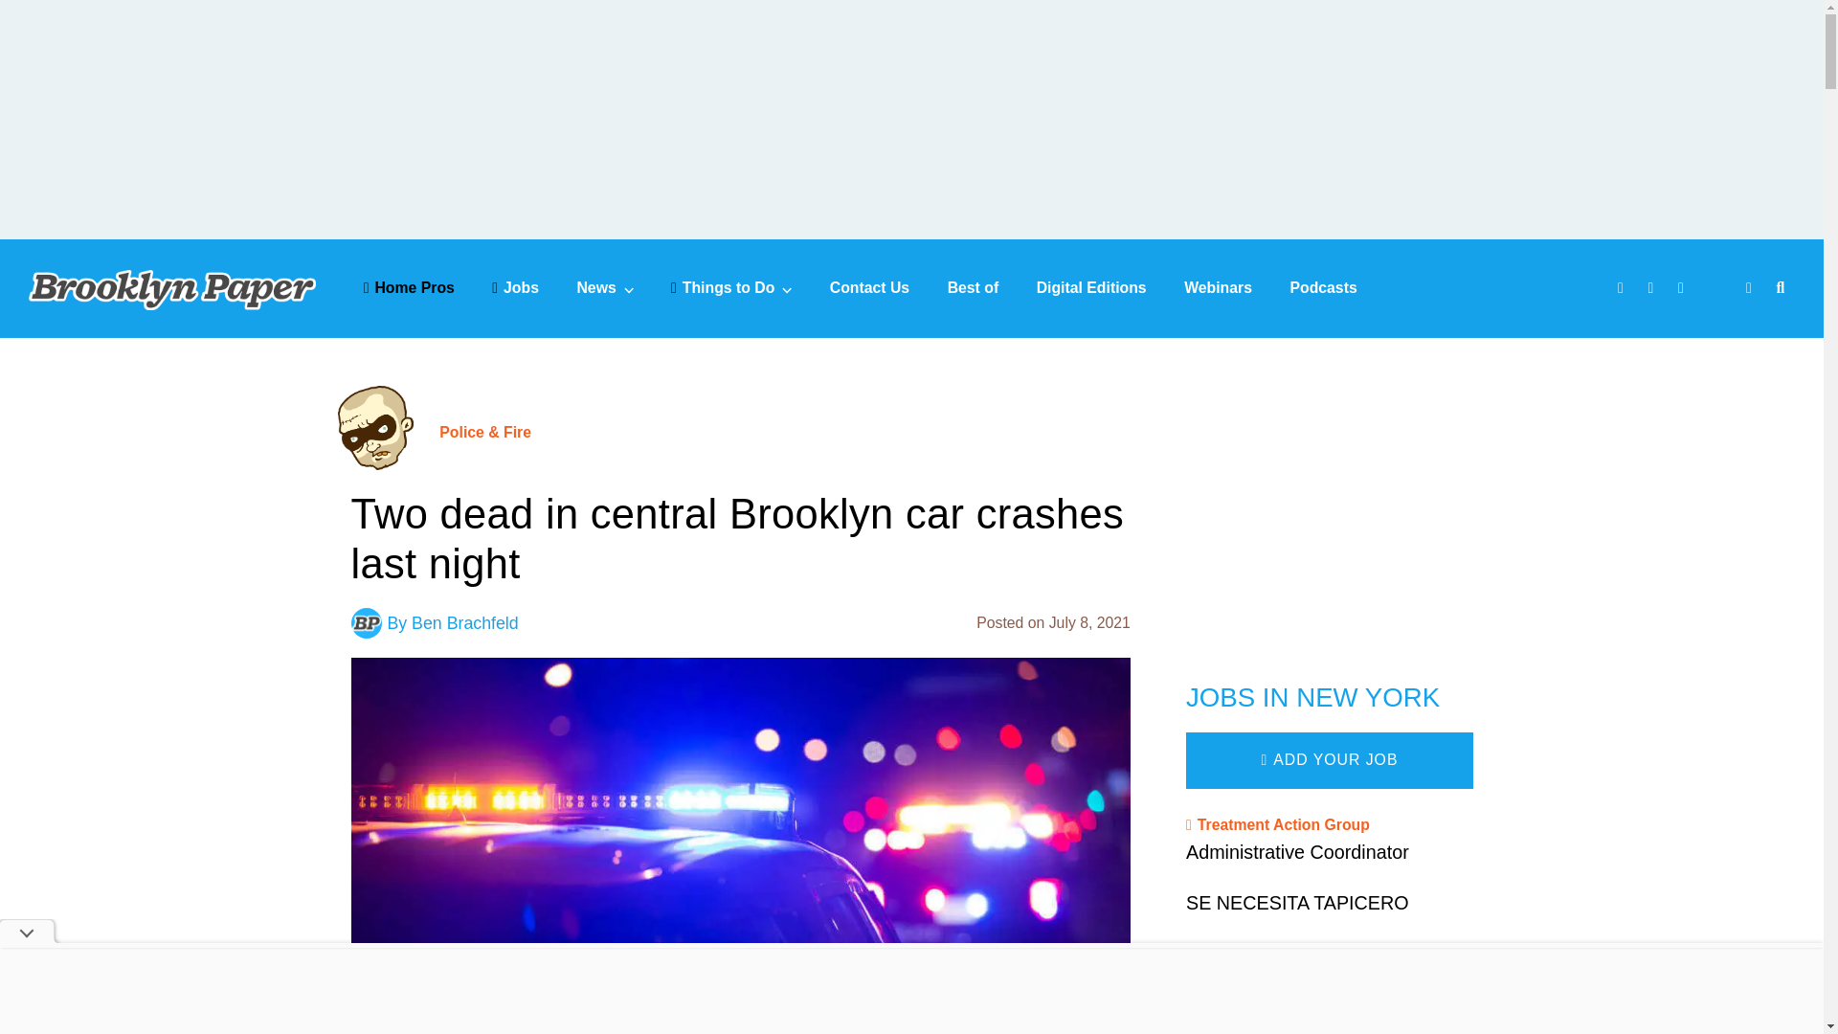 The image size is (1838, 1034). I want to click on Home Pros, so click(409, 287).